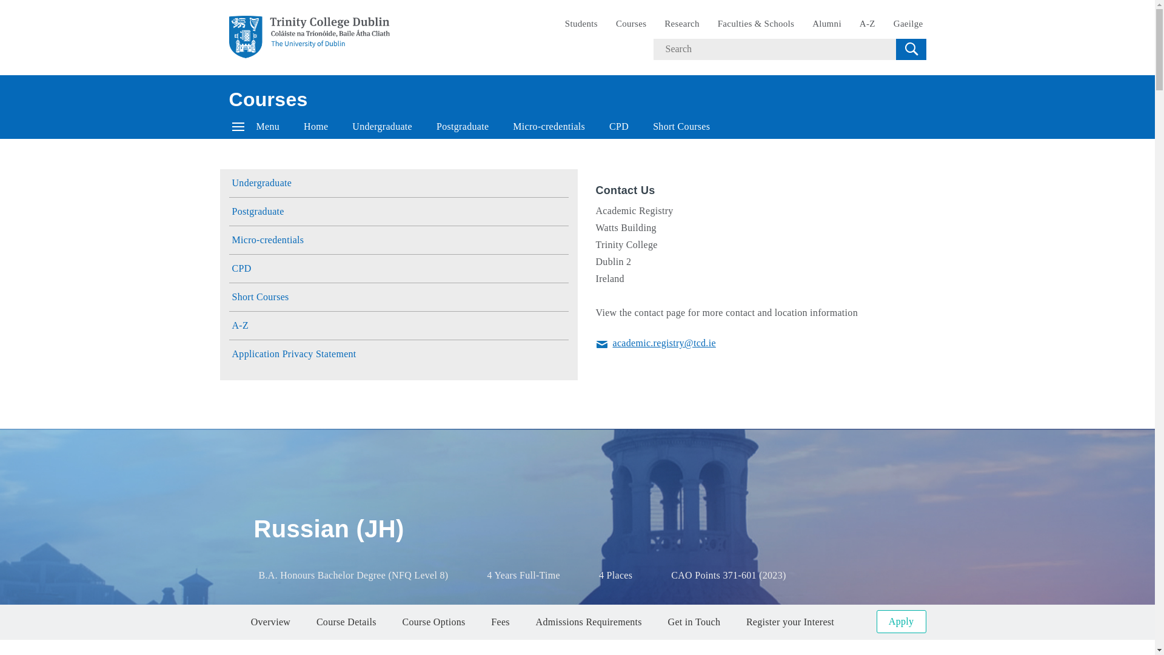 This screenshot has width=1164, height=655. I want to click on Courses, so click(269, 99).